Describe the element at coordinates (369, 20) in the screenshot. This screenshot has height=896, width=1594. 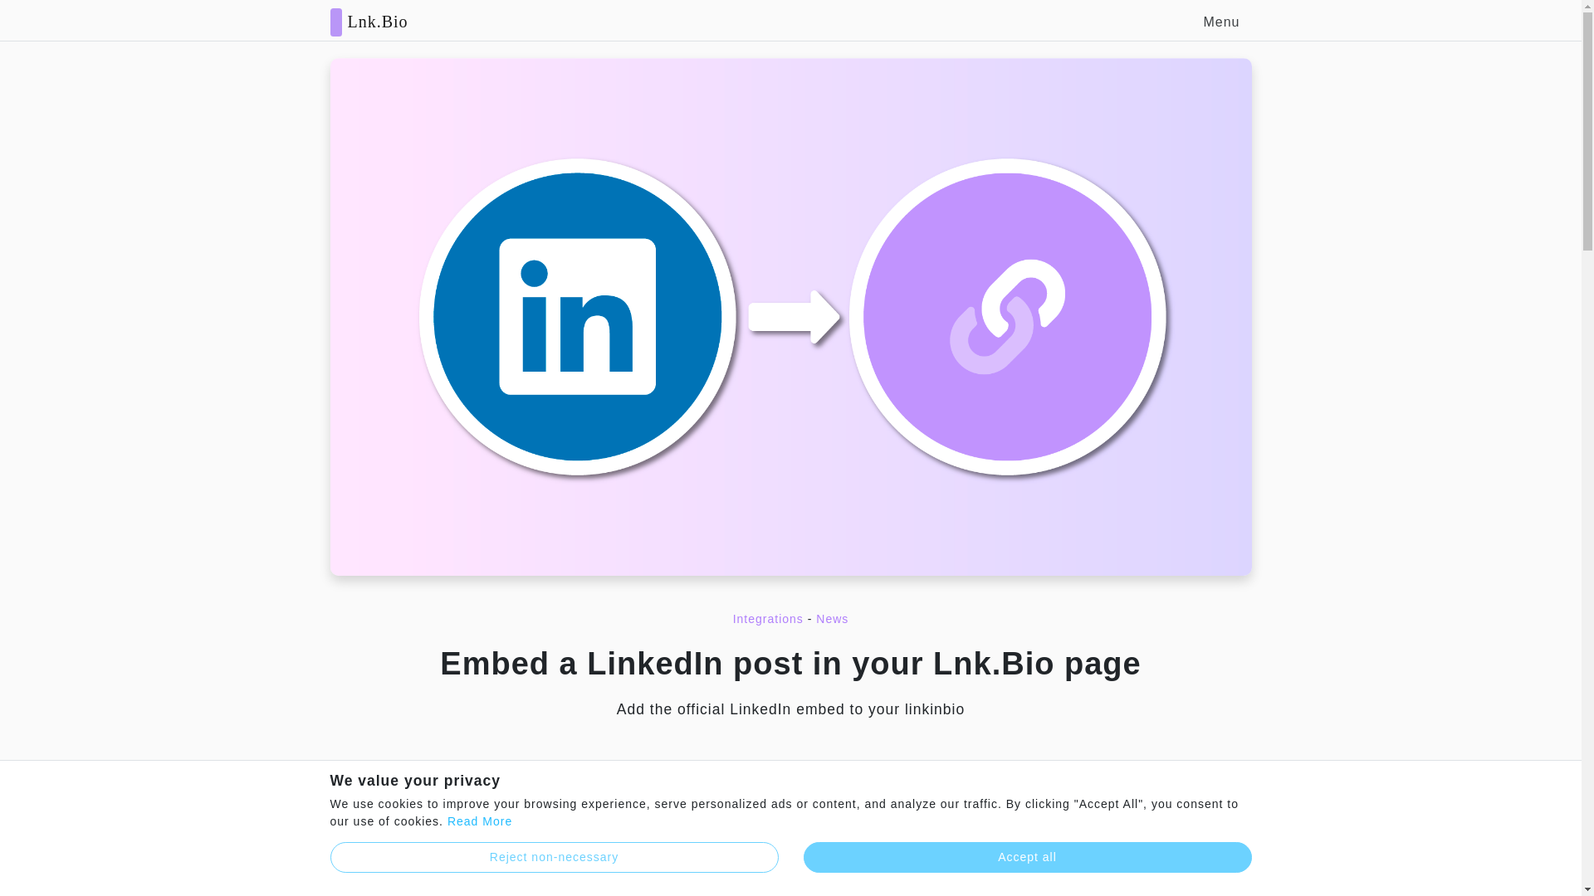
I see `Lnk.Bio` at that location.